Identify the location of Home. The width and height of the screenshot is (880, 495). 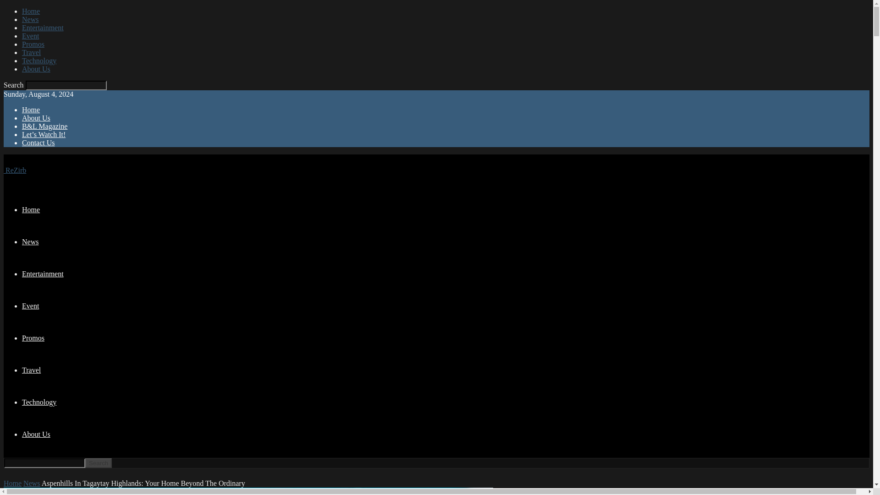
(12, 483).